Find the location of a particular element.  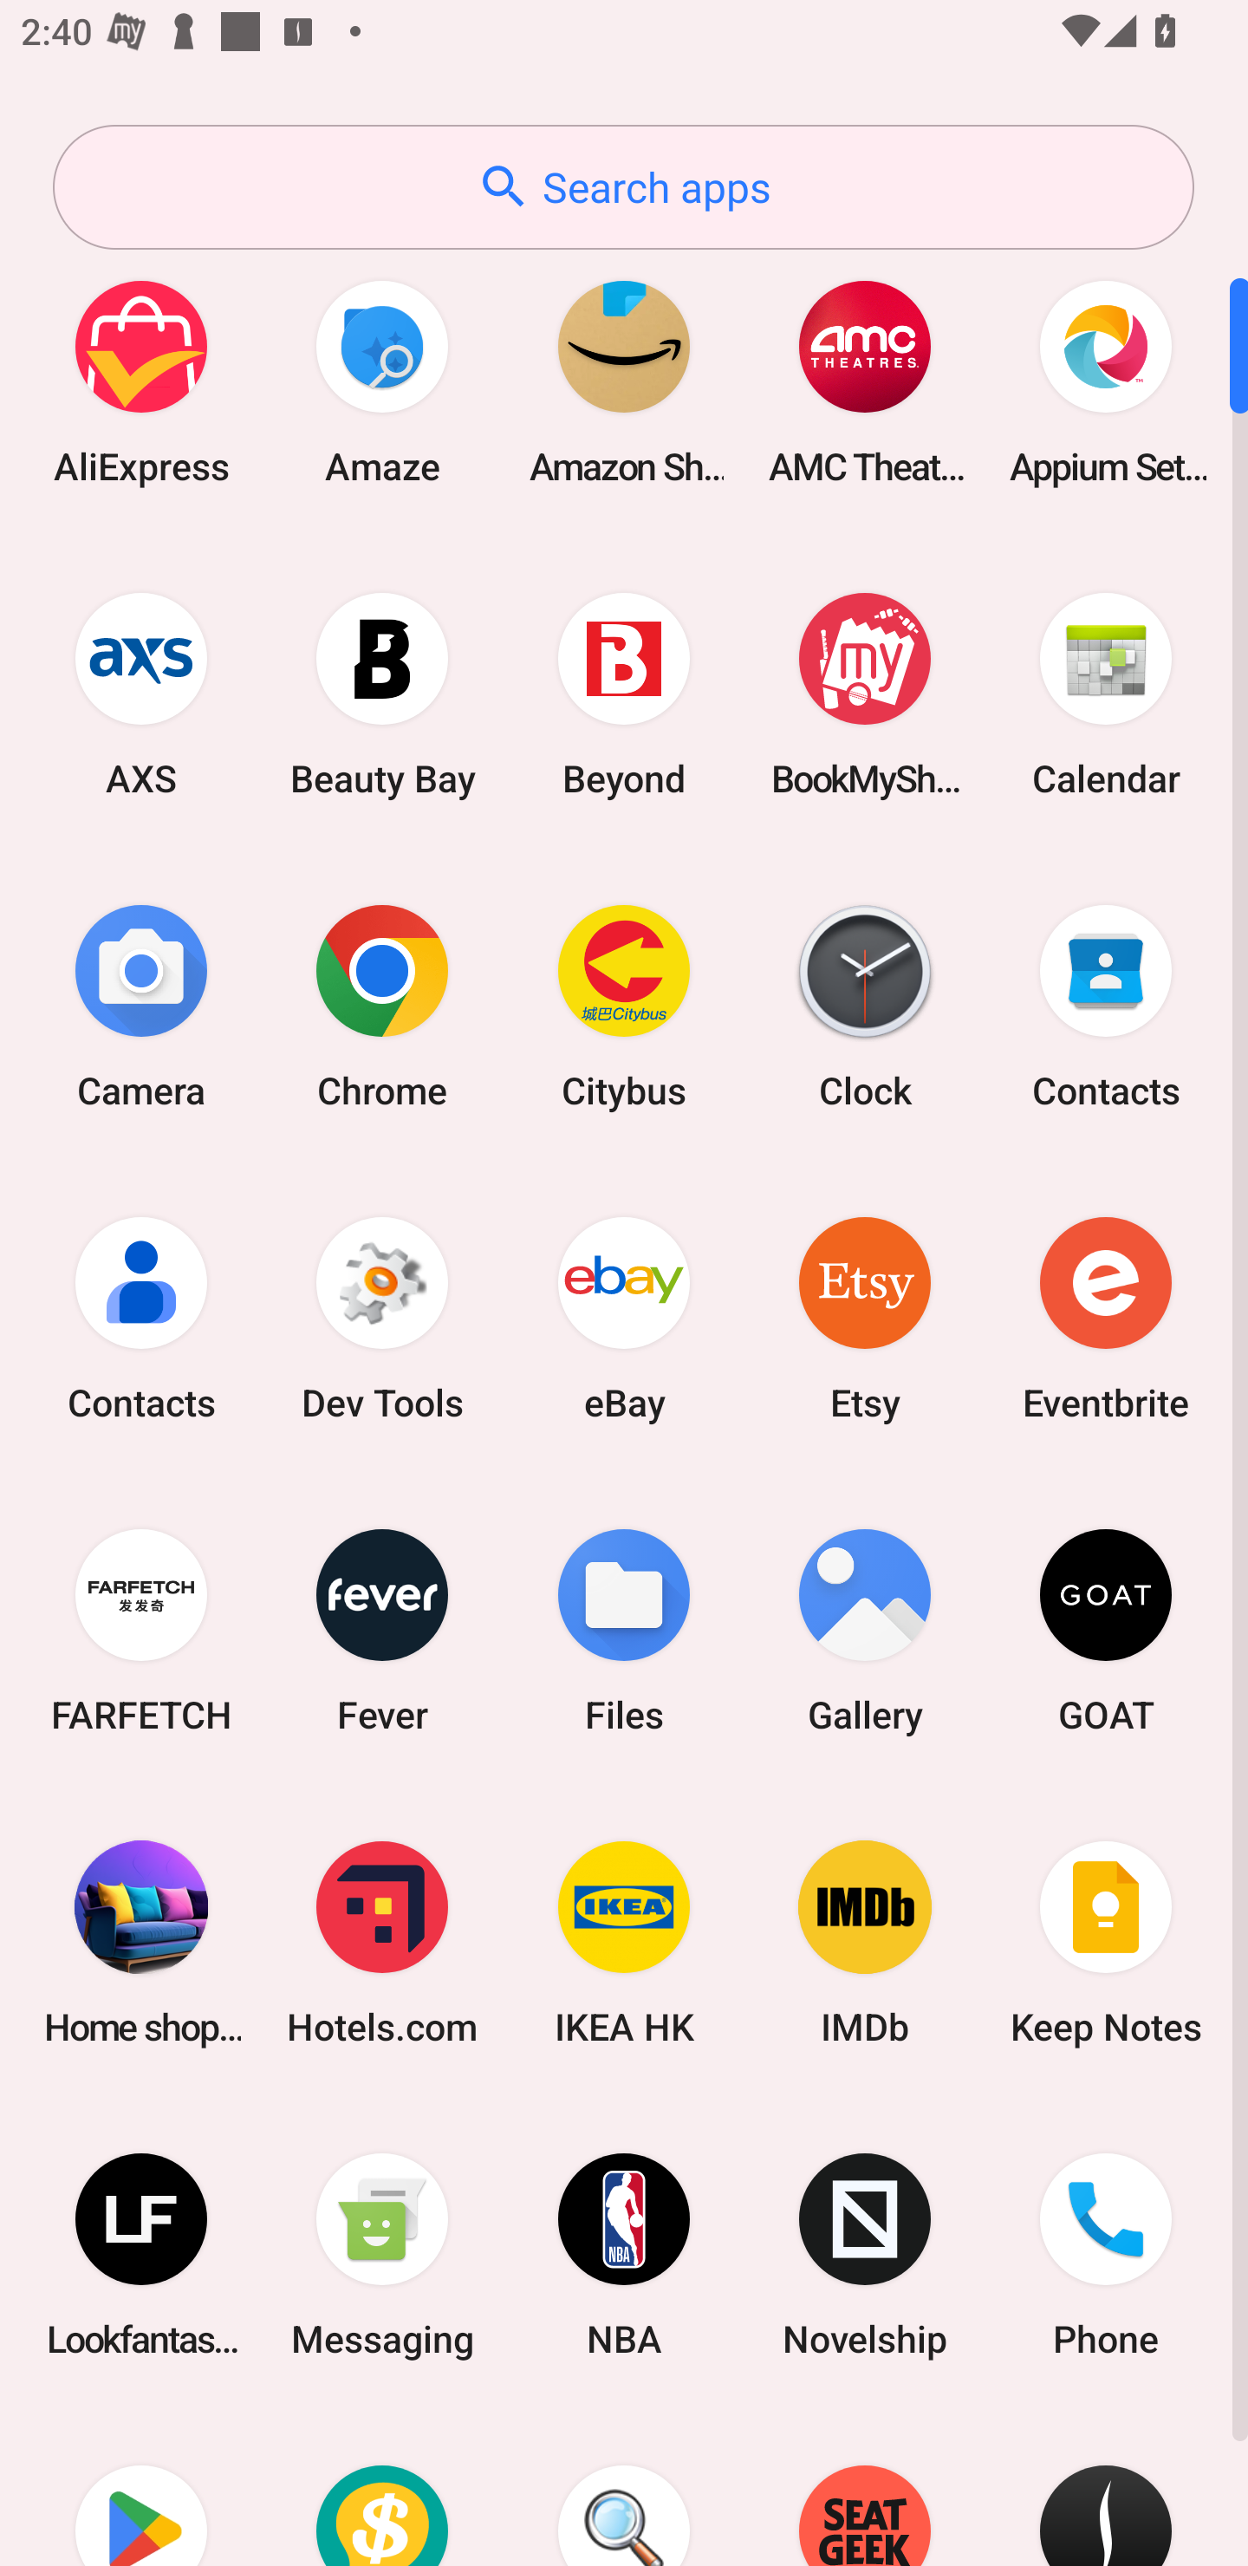

Dev Tools is located at coordinates (382, 1318).